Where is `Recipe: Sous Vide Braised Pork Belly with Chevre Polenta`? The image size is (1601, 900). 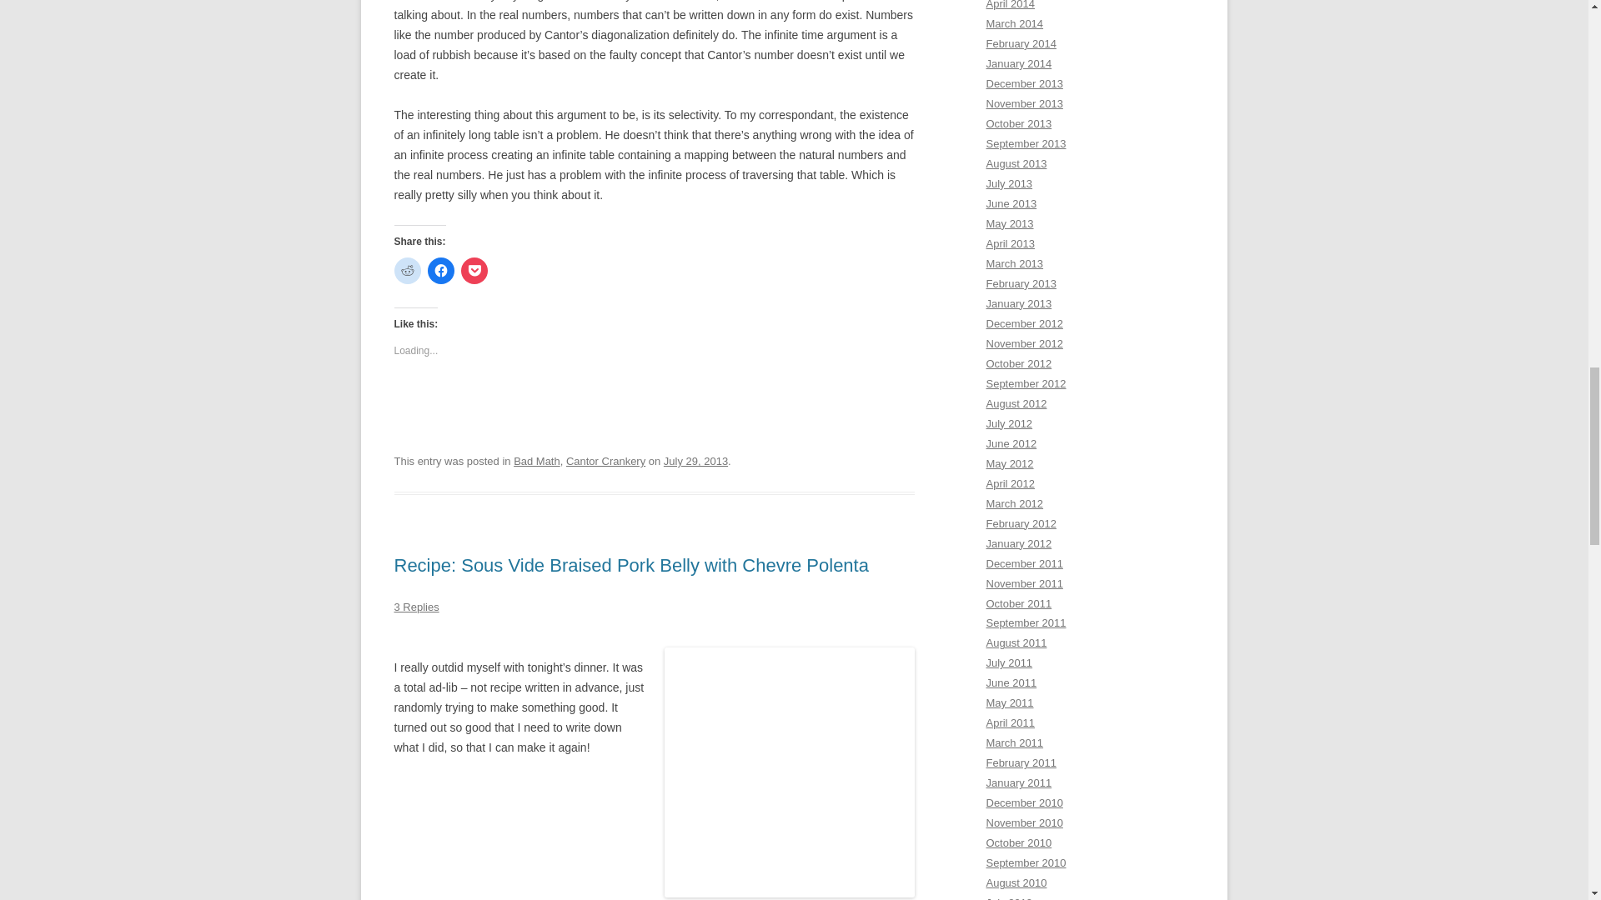
Recipe: Sous Vide Braised Pork Belly with Chevre Polenta is located at coordinates (630, 565).